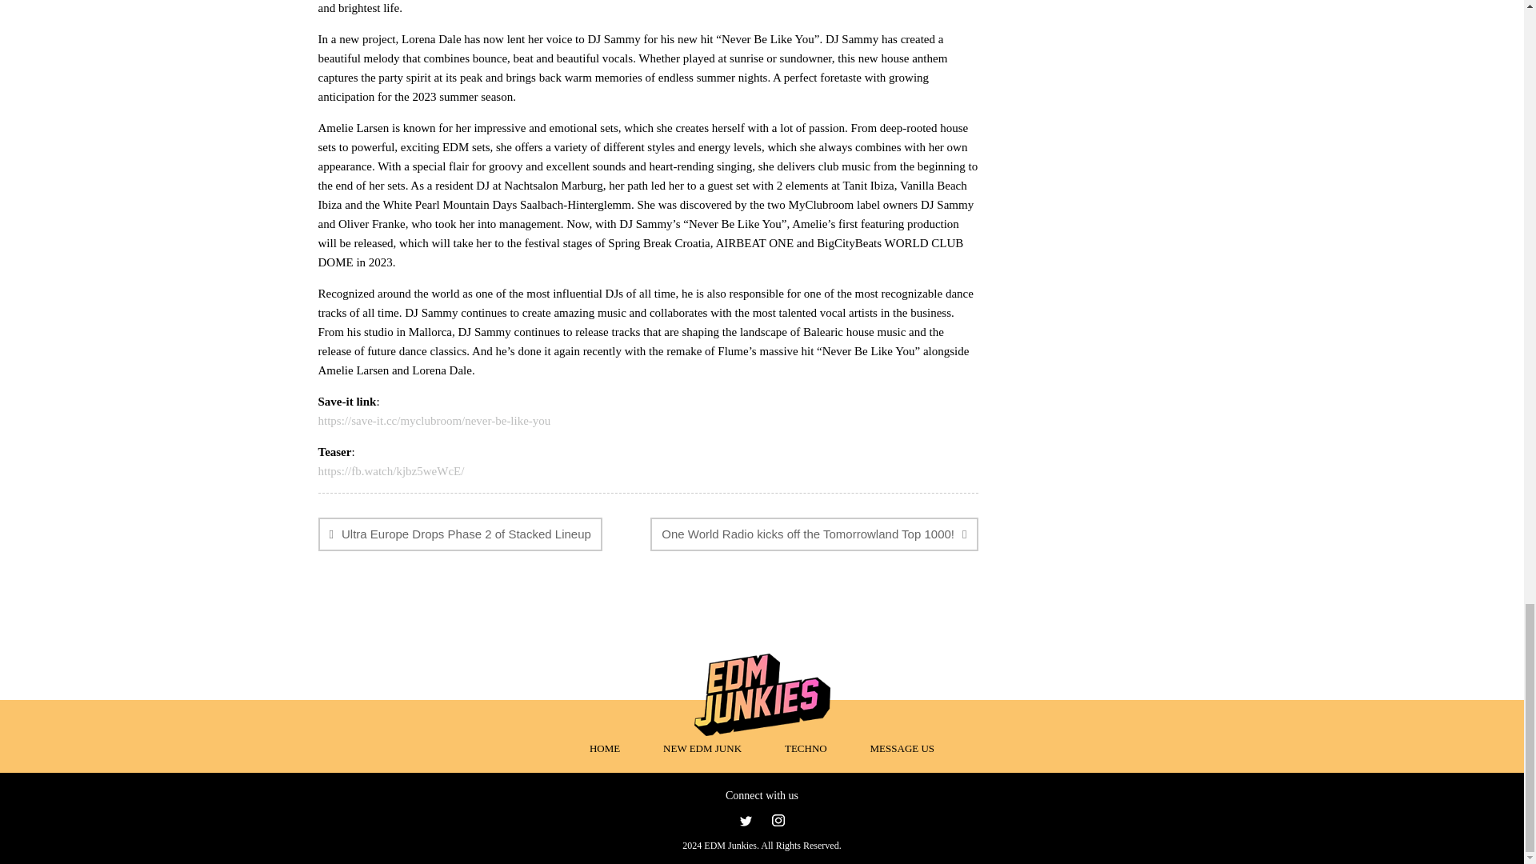 This screenshot has height=864, width=1536. Describe the element at coordinates (813, 534) in the screenshot. I see `One World Radio kicks off the Tomorrowland Top 1000!` at that location.